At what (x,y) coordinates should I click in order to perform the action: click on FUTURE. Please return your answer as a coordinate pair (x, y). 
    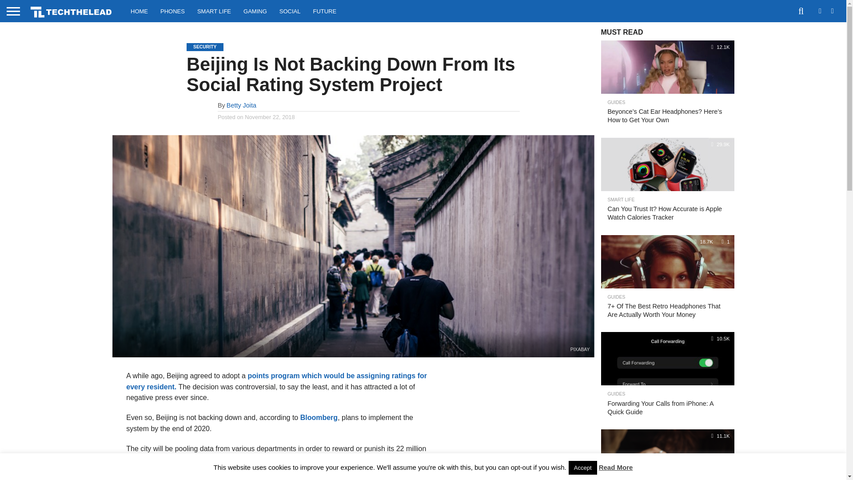
    Looking at the image, I should click on (324, 11).